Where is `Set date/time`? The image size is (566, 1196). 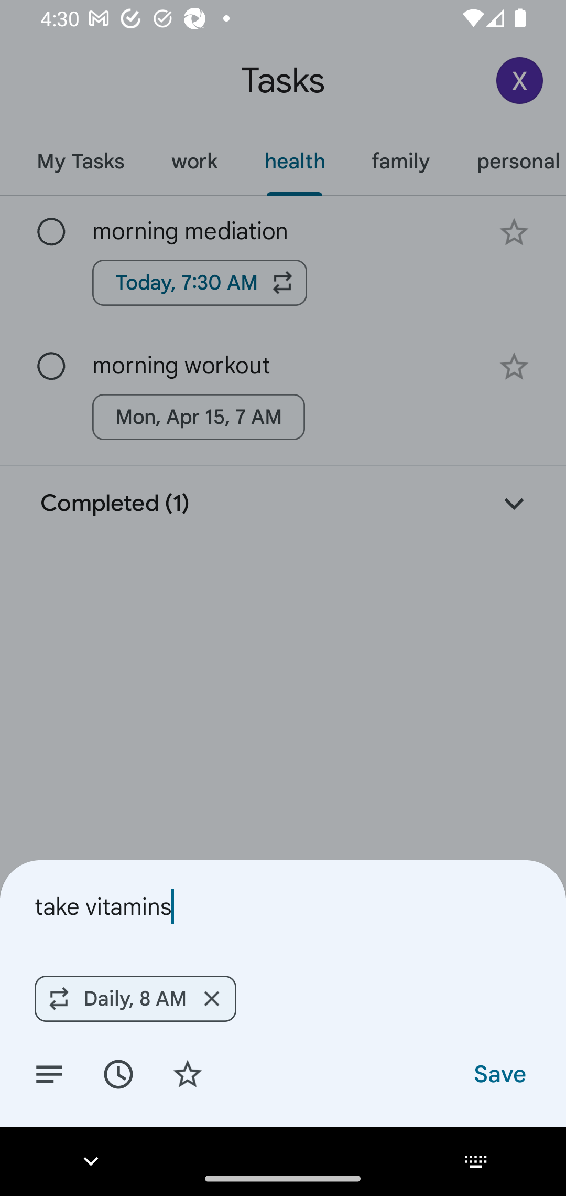 Set date/time is located at coordinates (118, 1073).